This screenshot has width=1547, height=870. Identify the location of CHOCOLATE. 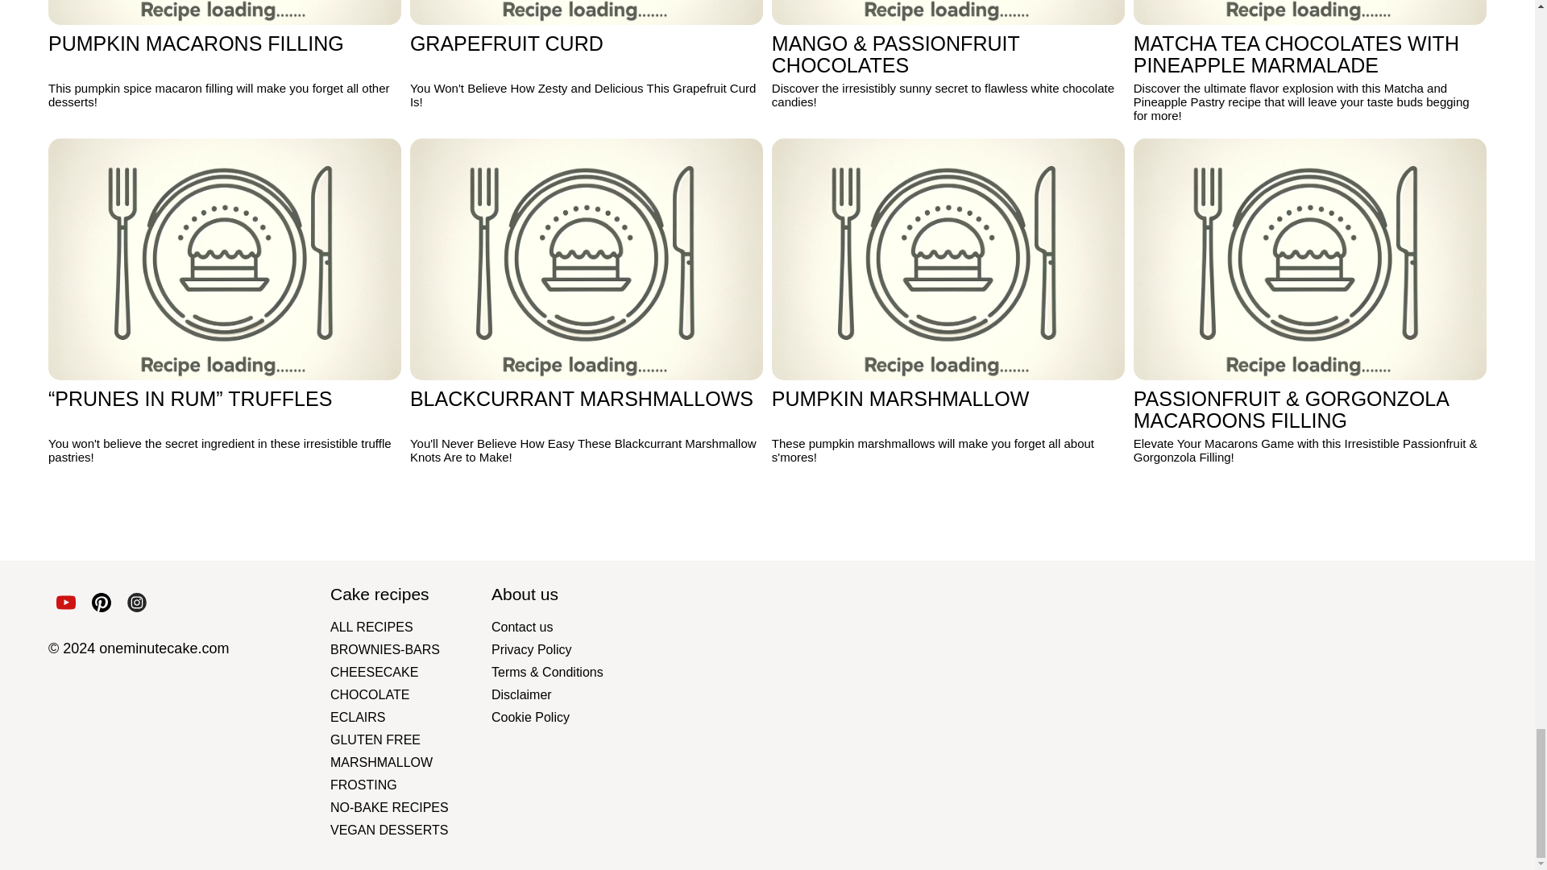
(411, 694).